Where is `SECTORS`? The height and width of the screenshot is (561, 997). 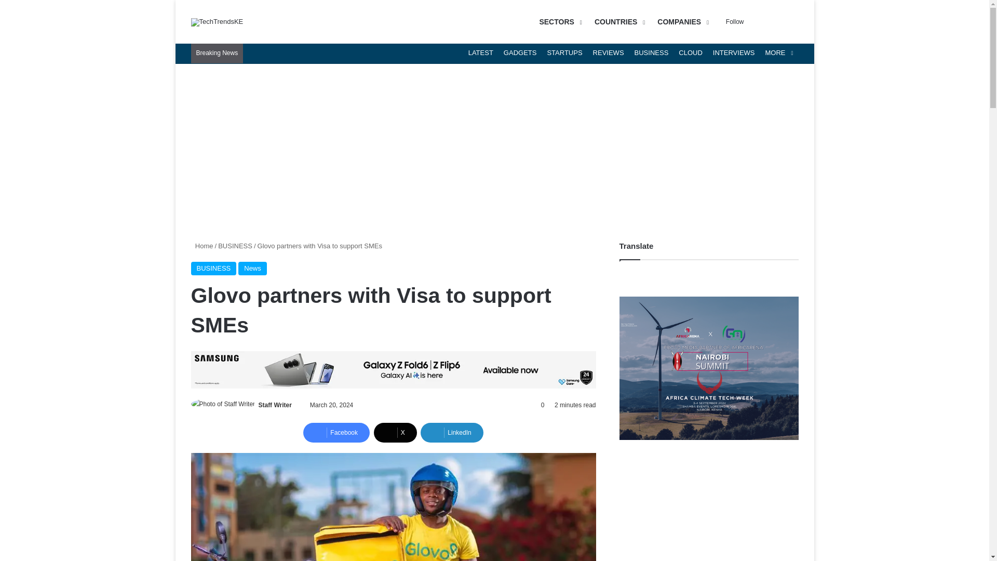
SECTORS is located at coordinates (559, 22).